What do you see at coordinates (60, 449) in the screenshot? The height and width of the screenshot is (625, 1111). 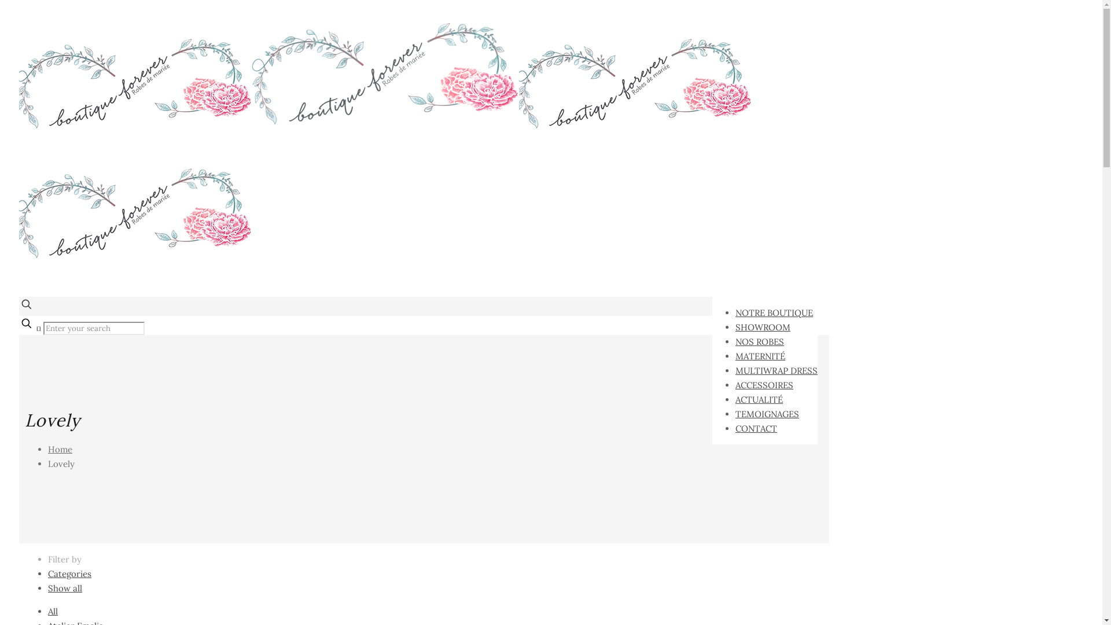 I see `Home` at bounding box center [60, 449].